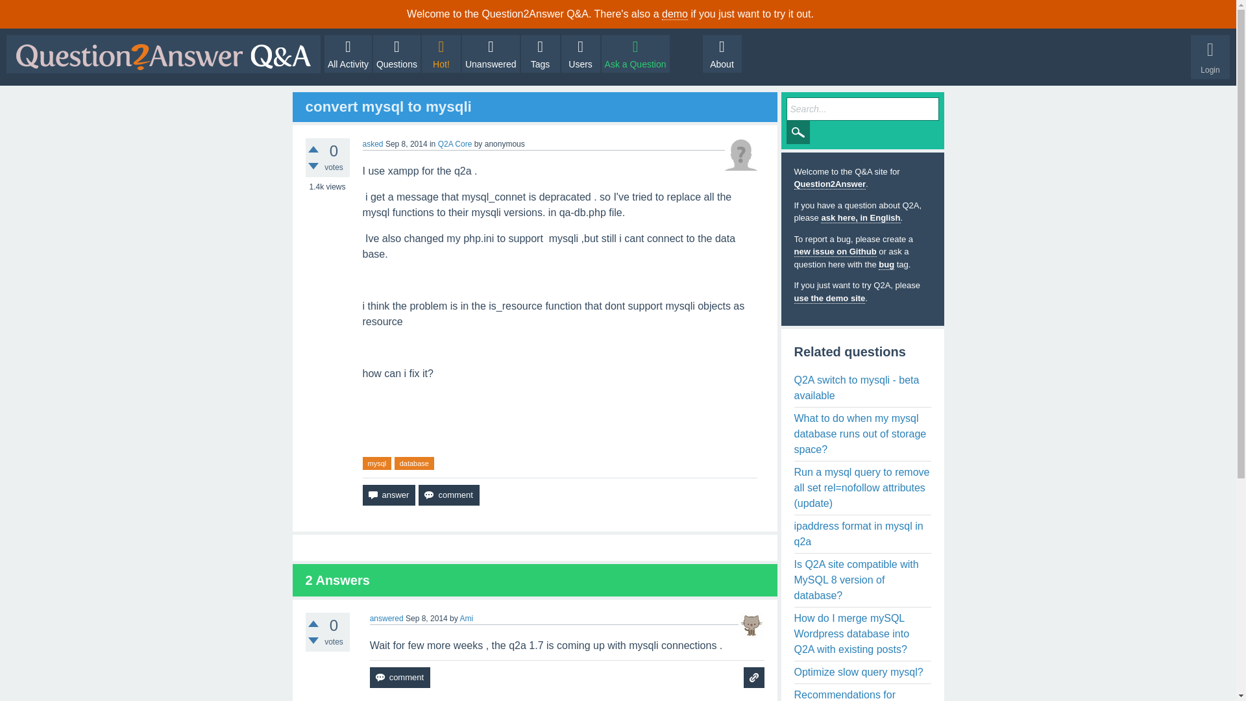 The image size is (1246, 701). I want to click on Click to vote down, so click(313, 166).